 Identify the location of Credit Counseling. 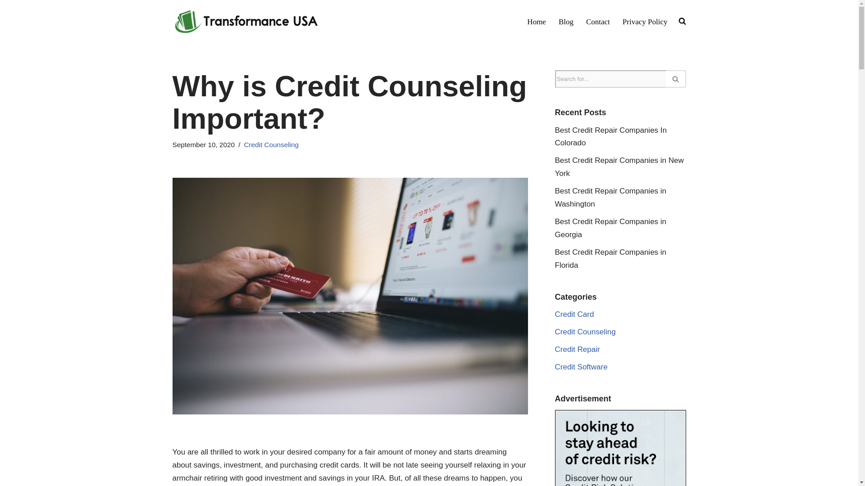
(586, 332).